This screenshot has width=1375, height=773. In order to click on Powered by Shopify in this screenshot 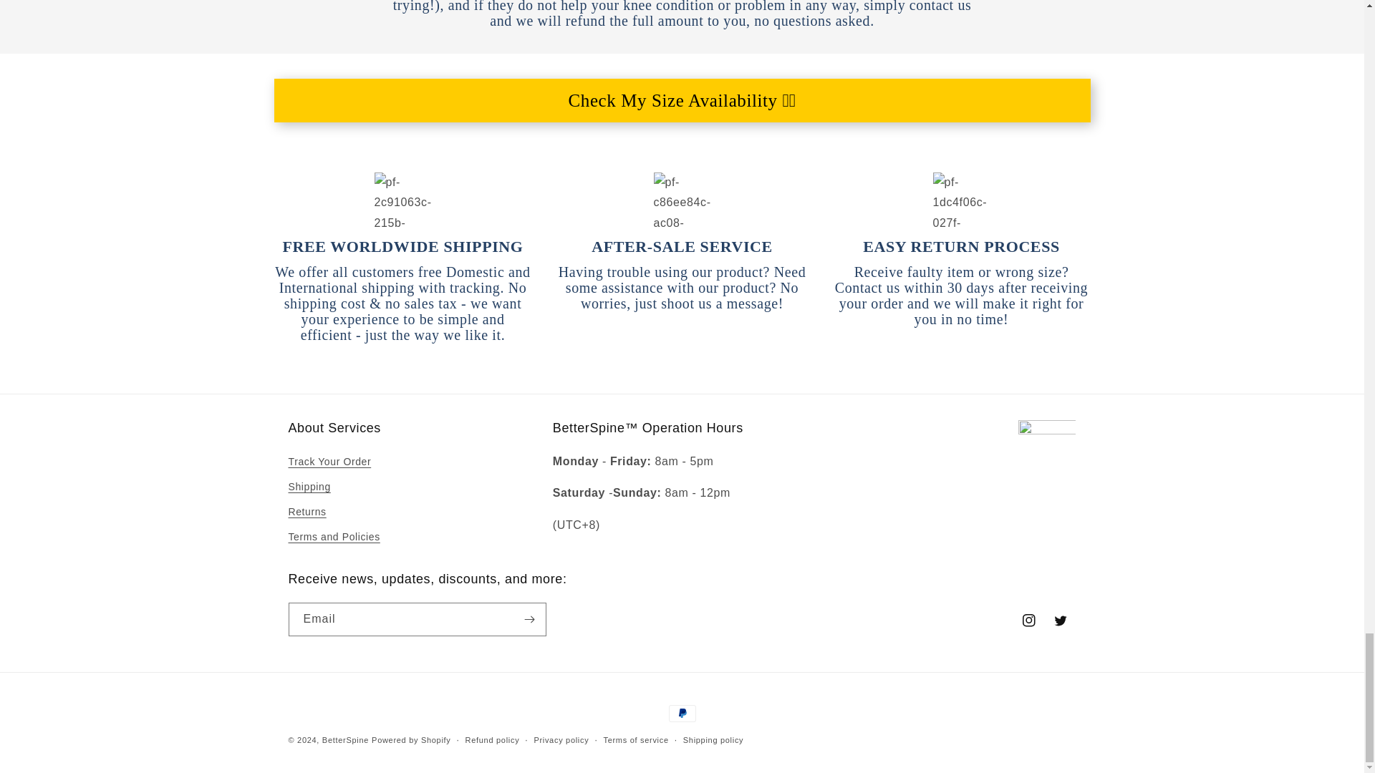, I will do `click(411, 740)`.